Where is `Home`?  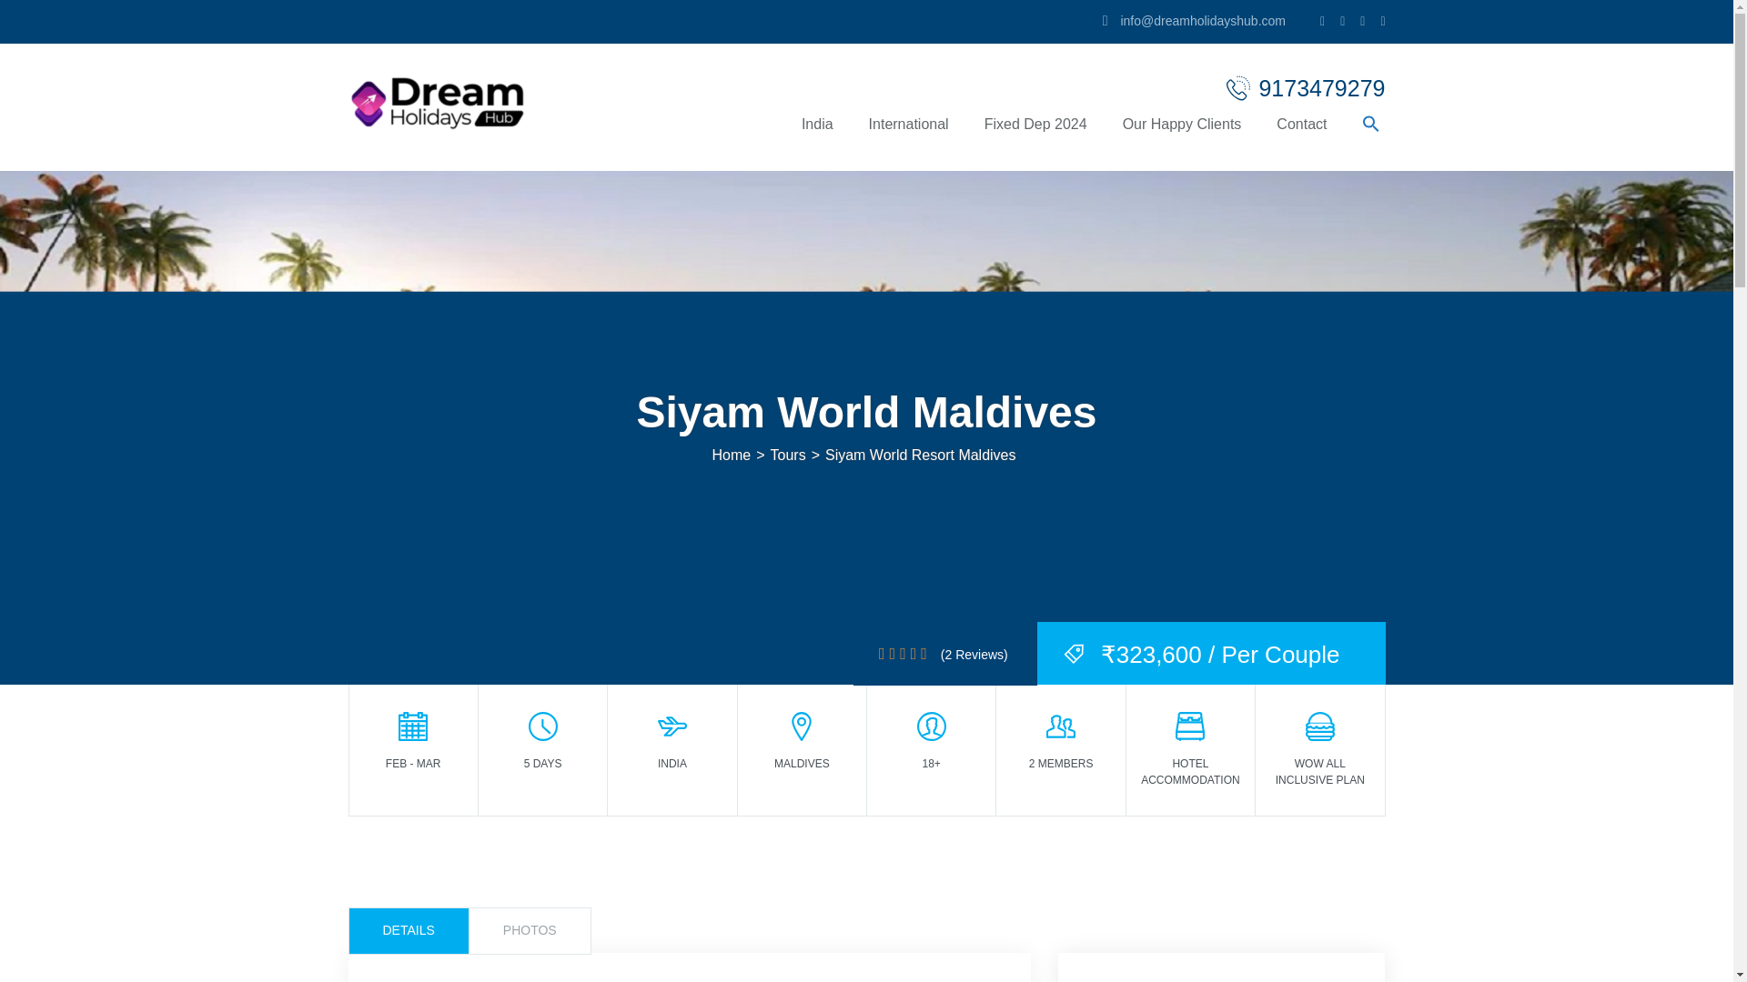
Home is located at coordinates (731, 455).